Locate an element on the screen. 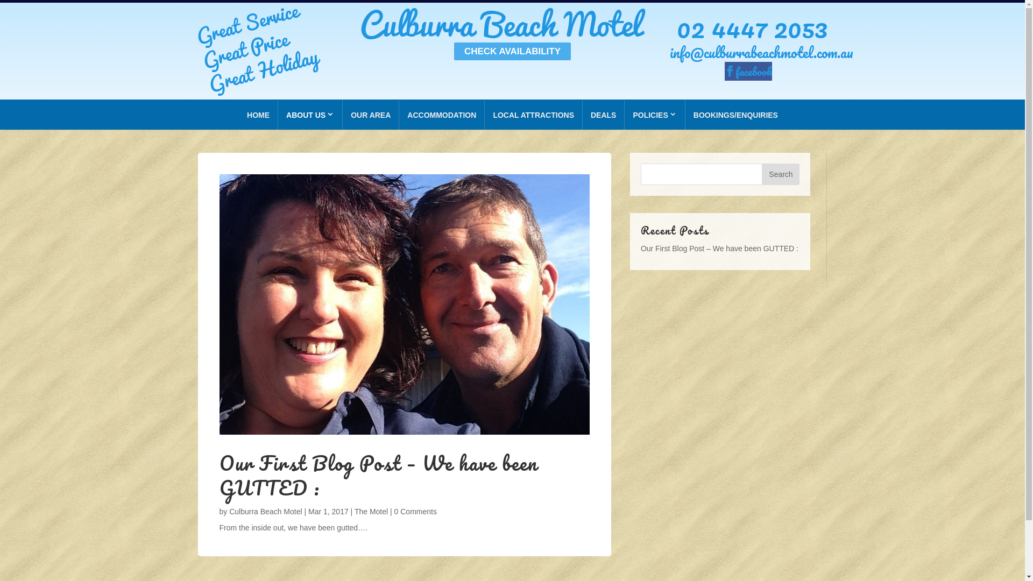 This screenshot has width=1033, height=581. 02 4447 2053 is located at coordinates (749, 28).